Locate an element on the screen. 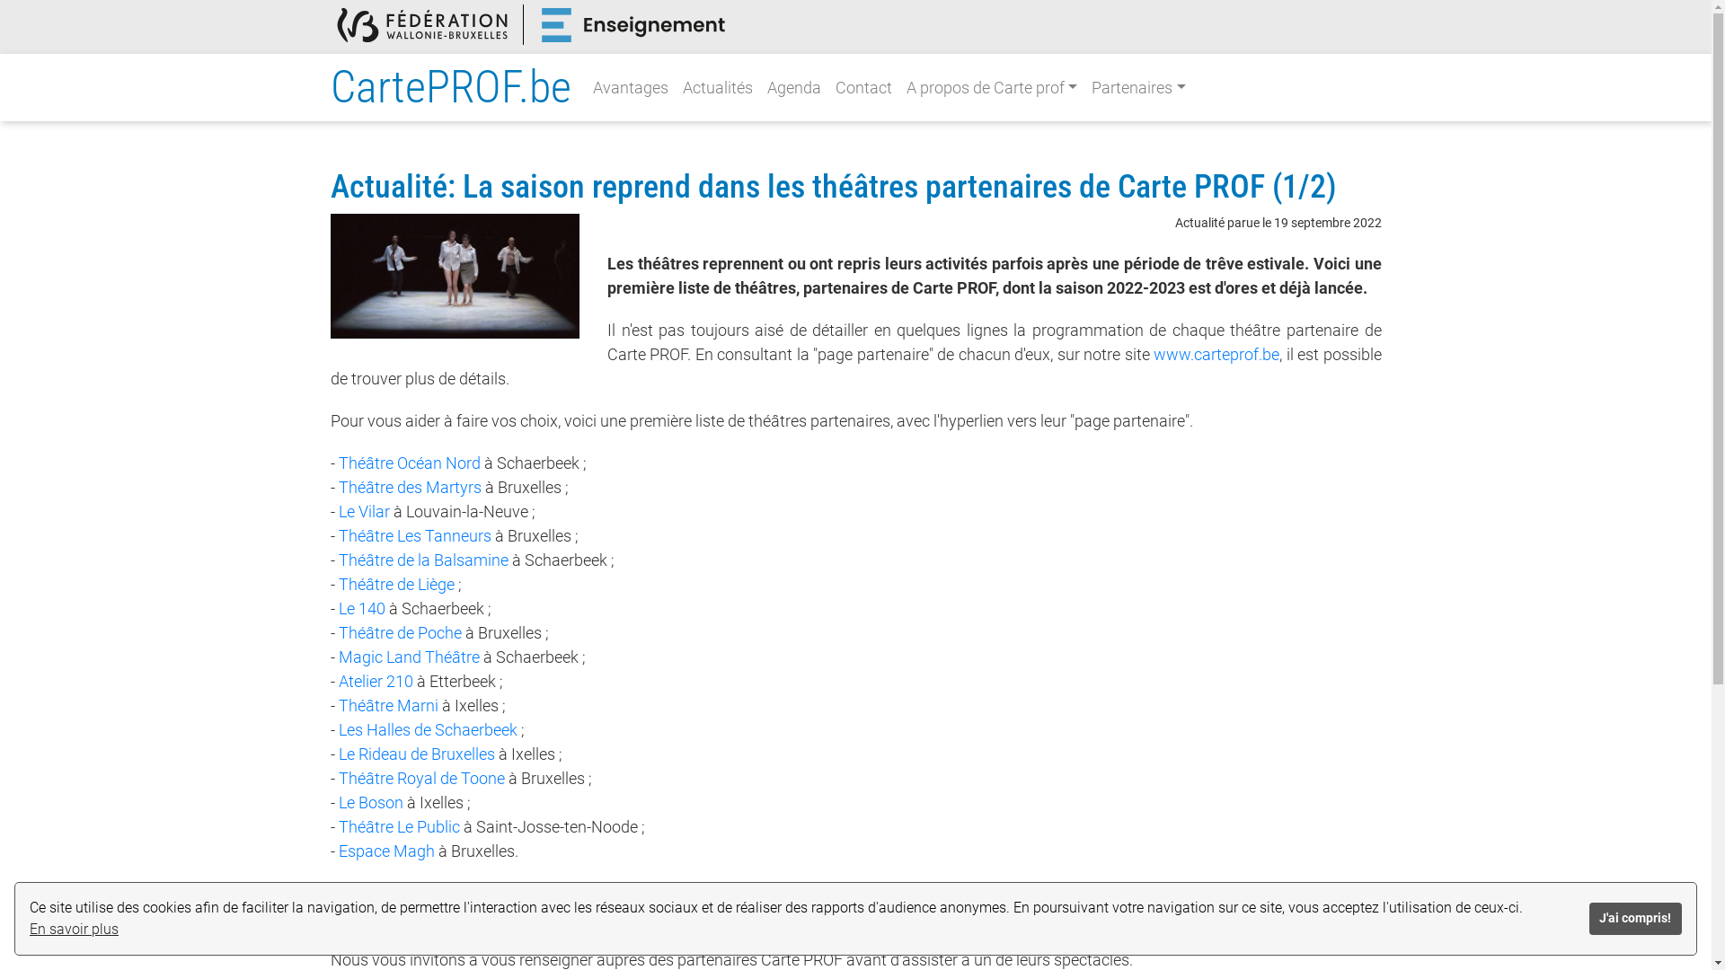  A propos de Carte prof is located at coordinates (992, 88).